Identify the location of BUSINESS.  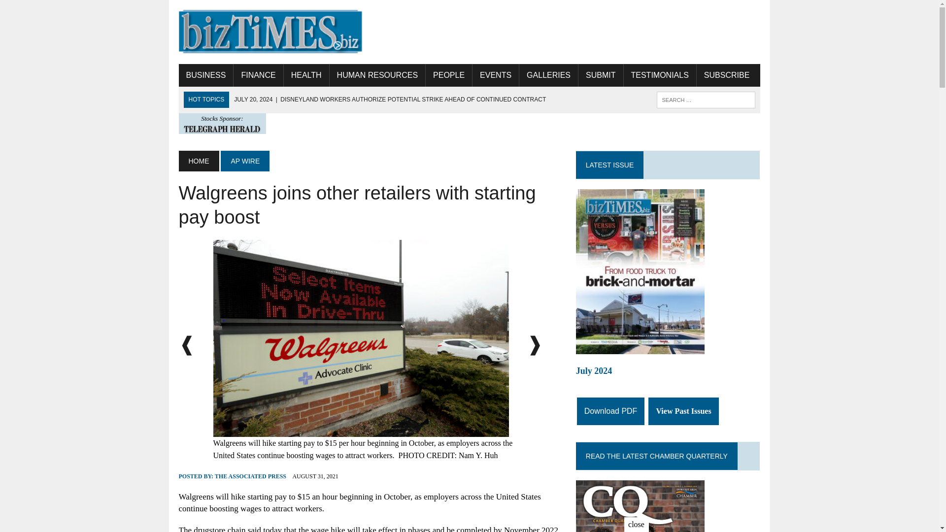
(205, 75).